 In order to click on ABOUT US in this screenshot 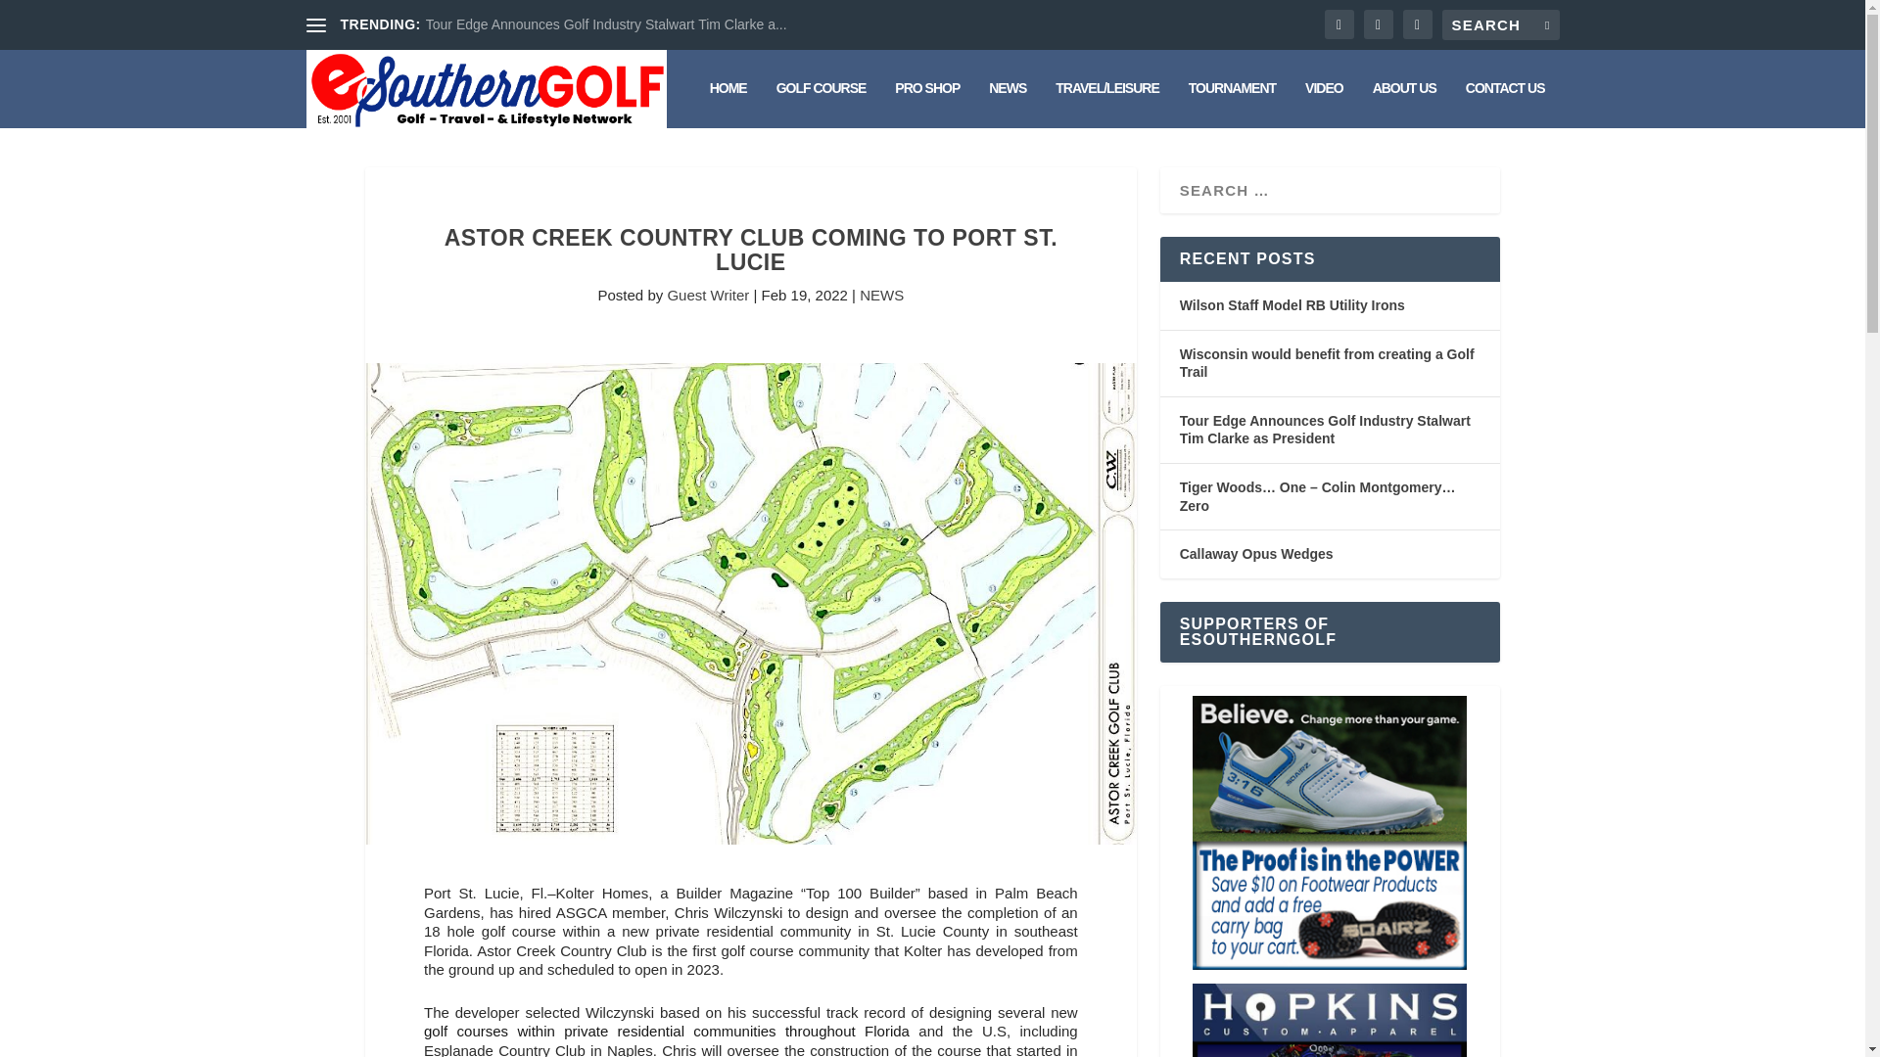, I will do `click(1404, 104)`.